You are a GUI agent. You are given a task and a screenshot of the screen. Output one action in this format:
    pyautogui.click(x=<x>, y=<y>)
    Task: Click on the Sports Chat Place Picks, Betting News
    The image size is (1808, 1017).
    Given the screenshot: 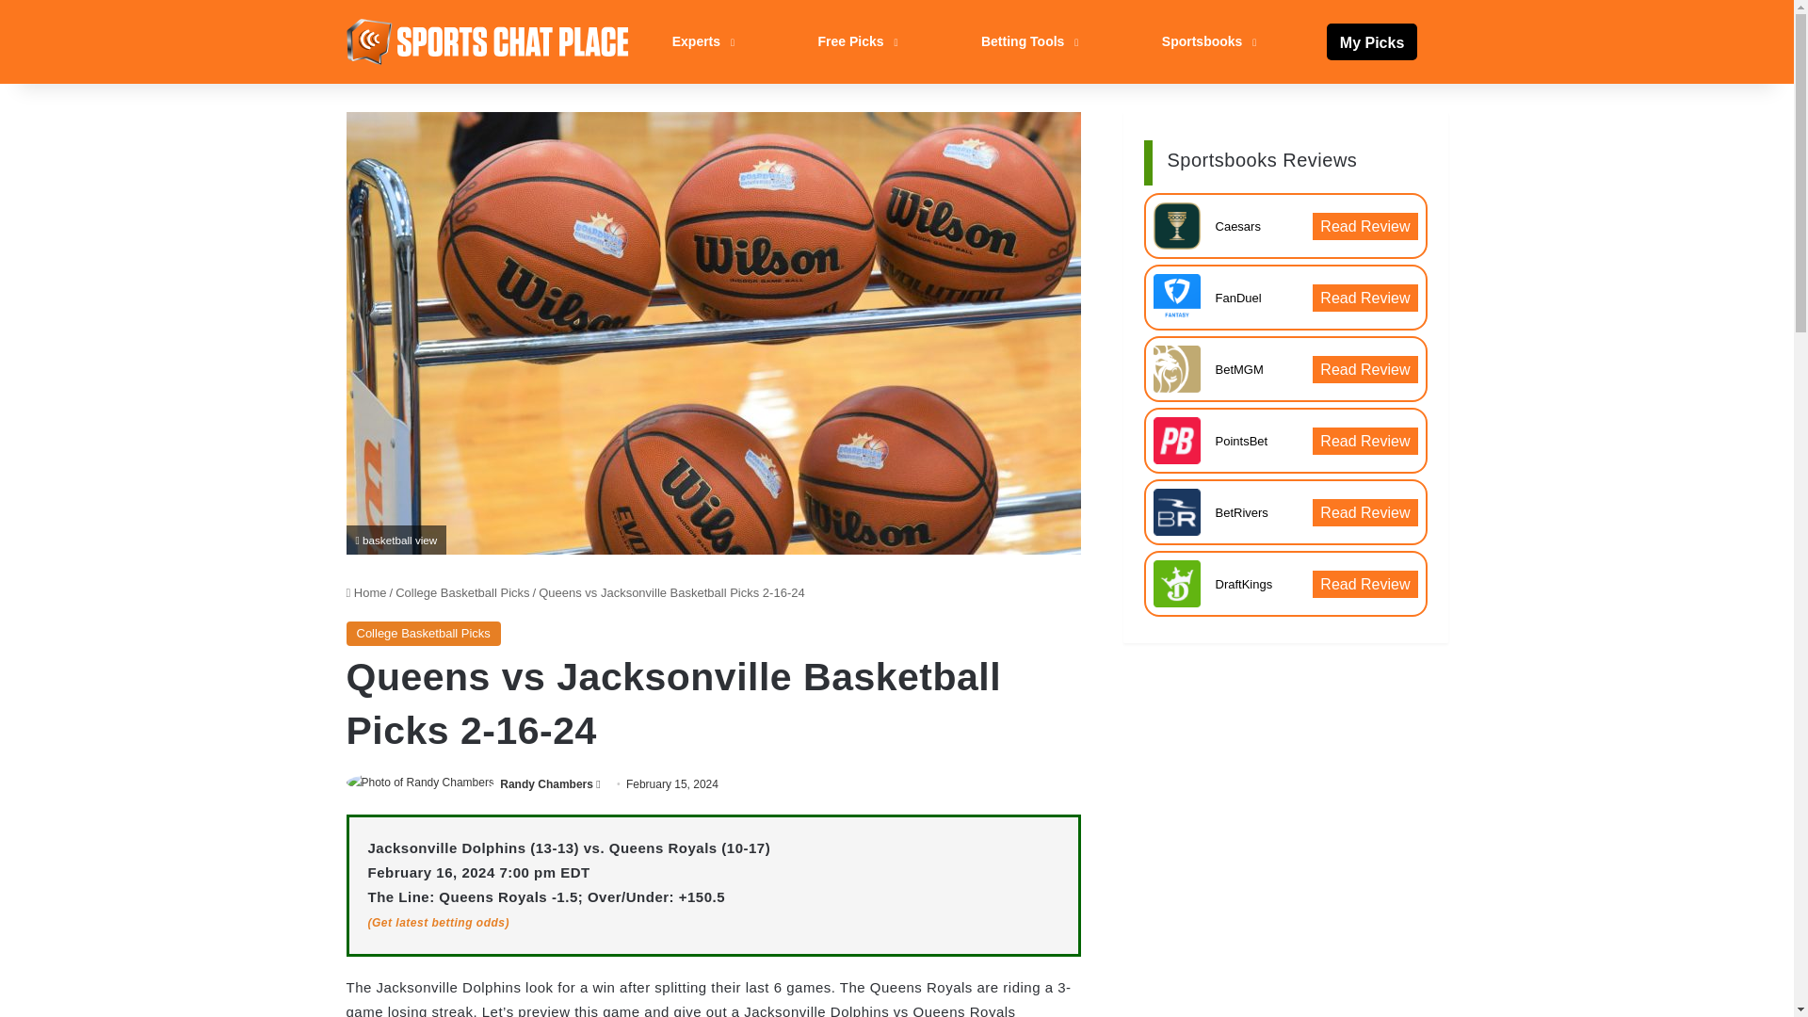 What is the action you would take?
    pyautogui.click(x=488, y=41)
    